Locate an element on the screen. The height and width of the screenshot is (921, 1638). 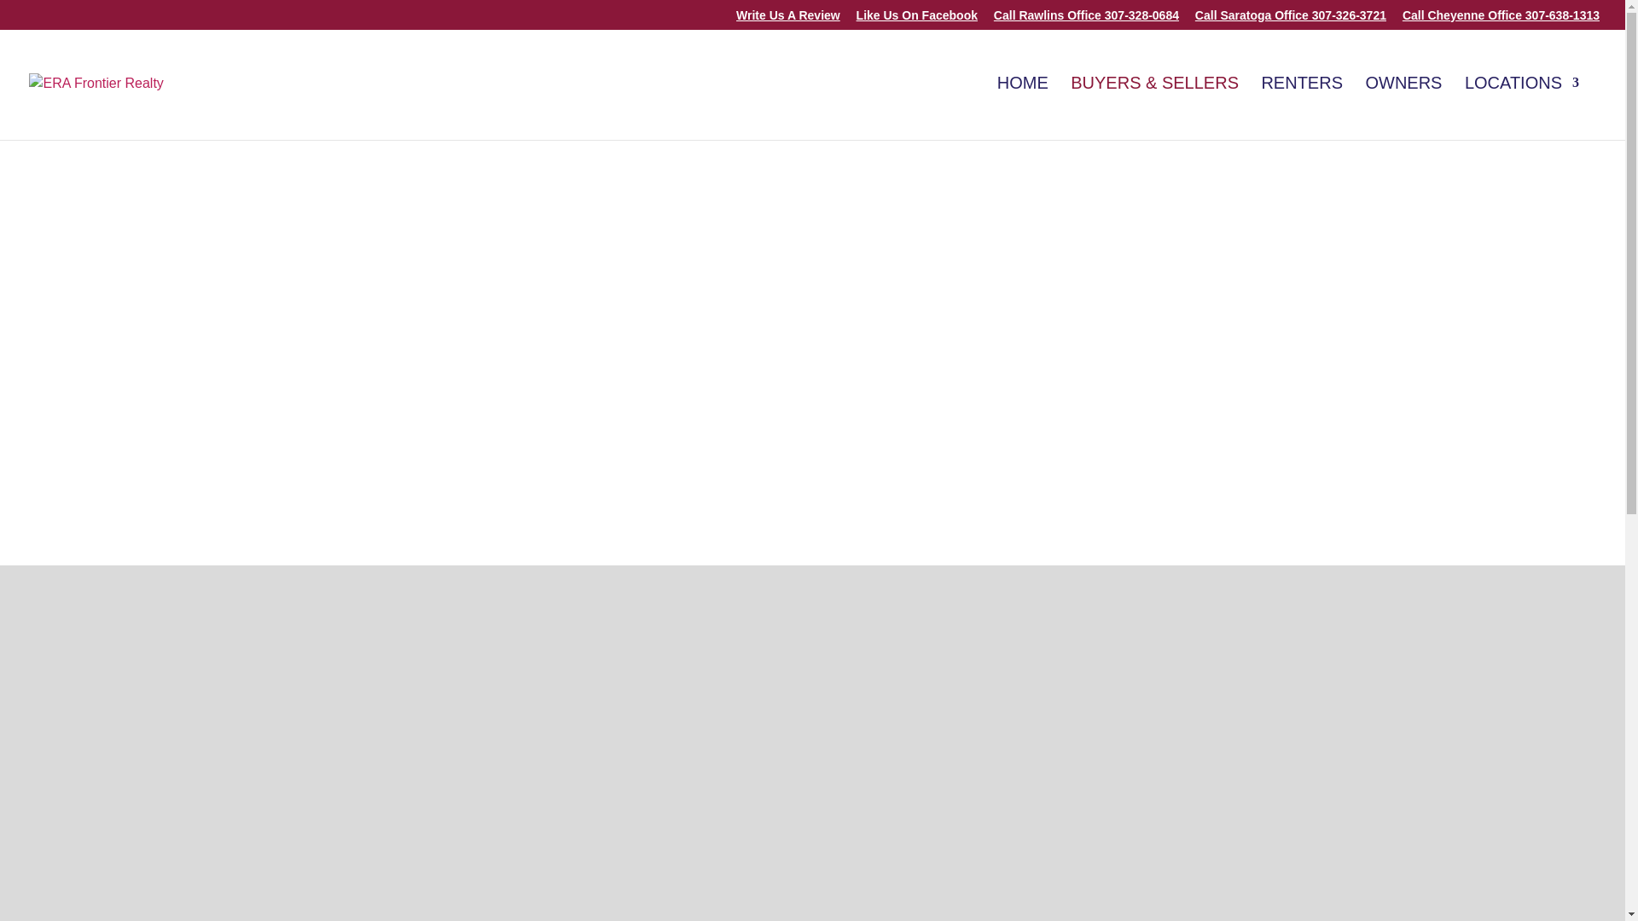
Call Cheyenne Office 307-638-1313 is located at coordinates (1501, 19).